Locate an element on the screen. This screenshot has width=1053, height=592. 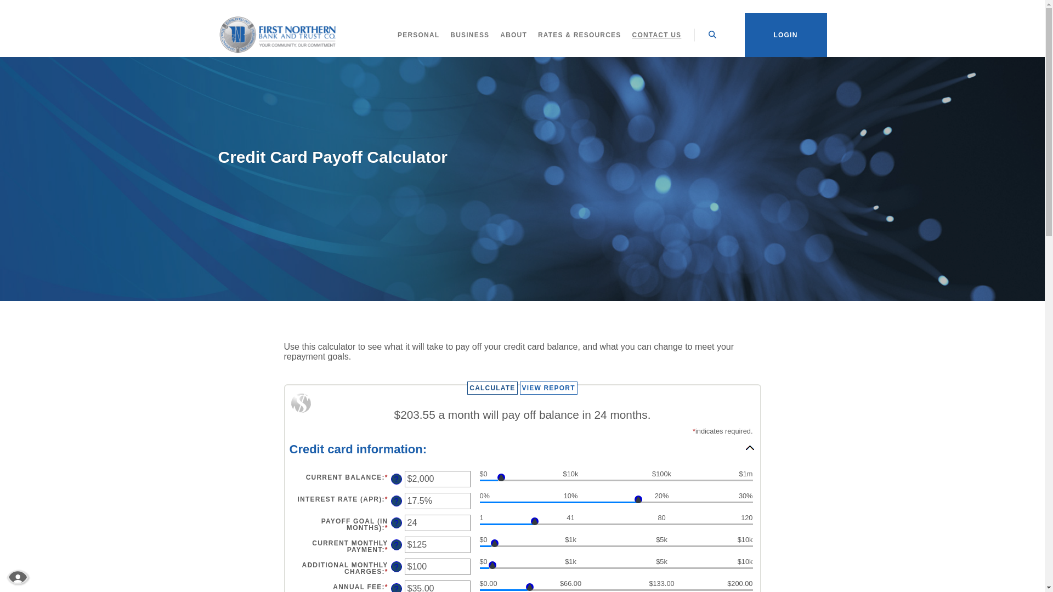
Current monthly payment slider is located at coordinates (616, 548).